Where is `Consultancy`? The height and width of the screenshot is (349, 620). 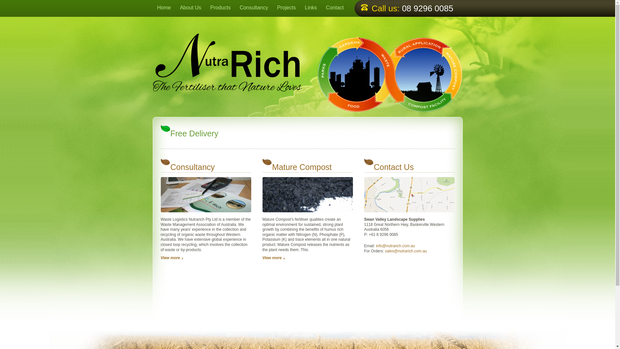 Consultancy is located at coordinates (254, 8).